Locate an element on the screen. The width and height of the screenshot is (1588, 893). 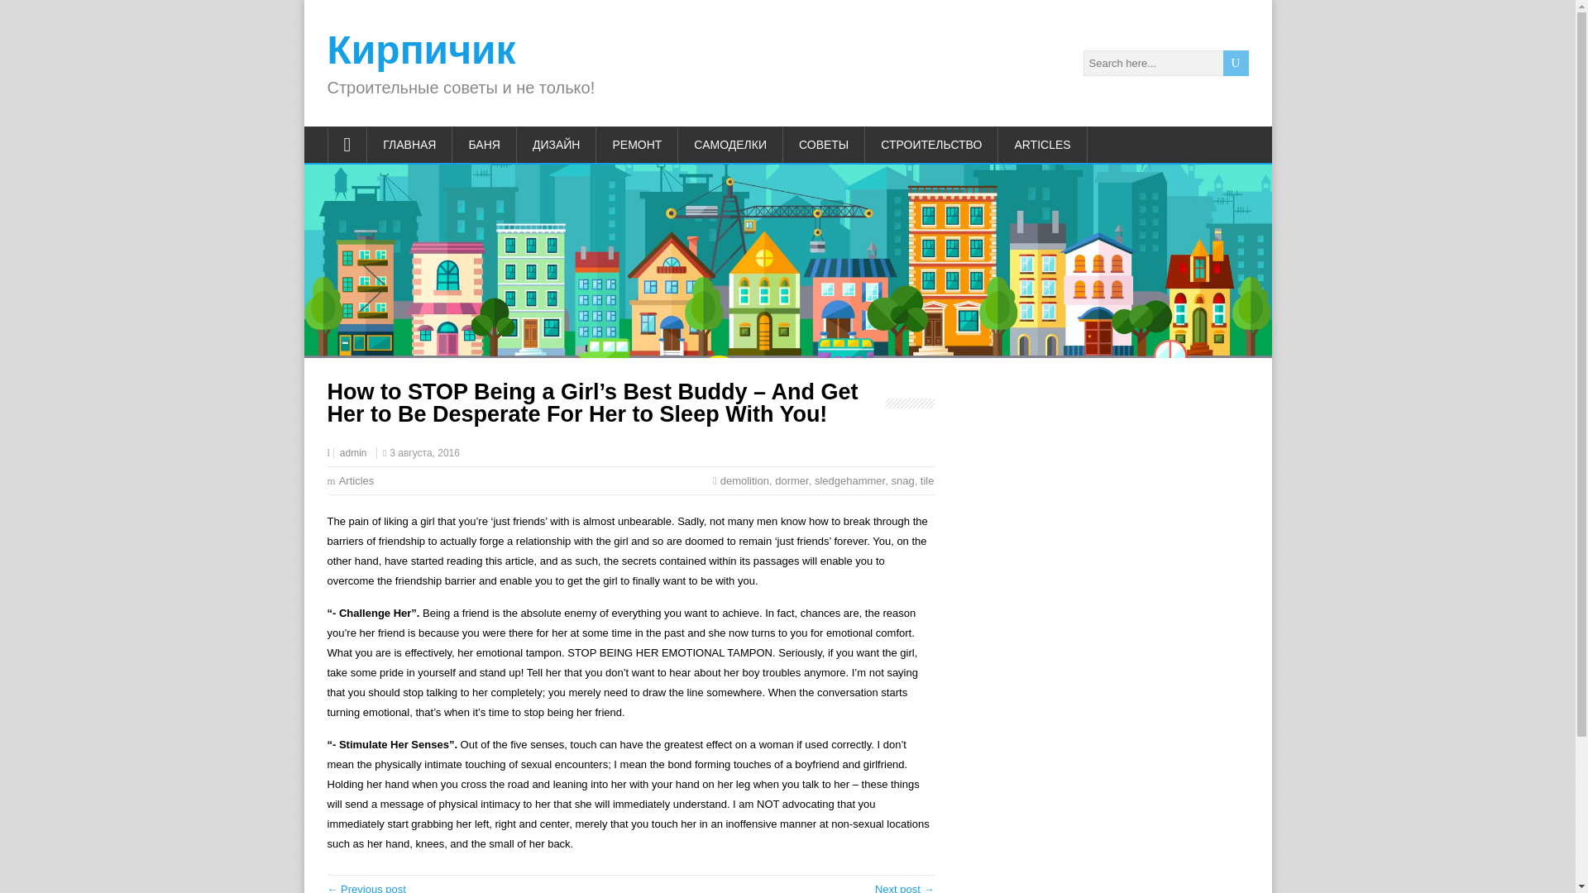
dormer is located at coordinates (791, 480).